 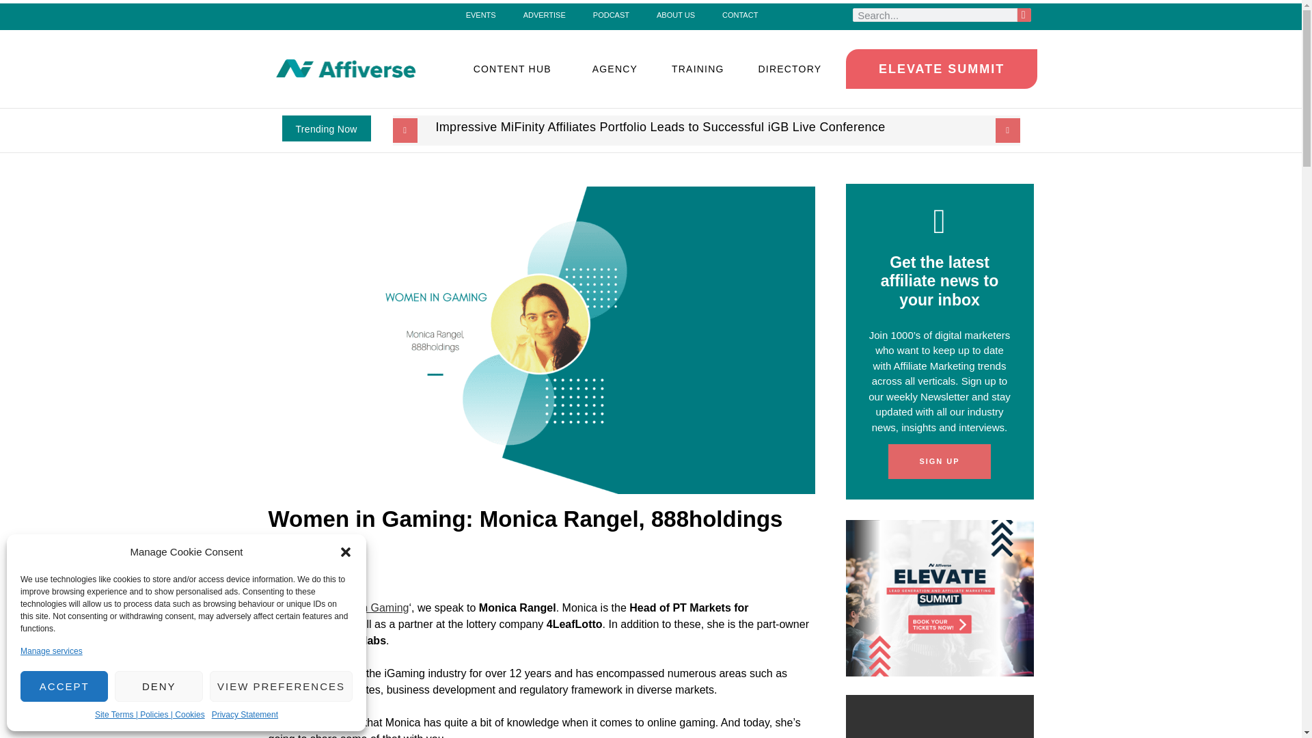 What do you see at coordinates (675, 14) in the screenshot?
I see `ABOUT US` at bounding box center [675, 14].